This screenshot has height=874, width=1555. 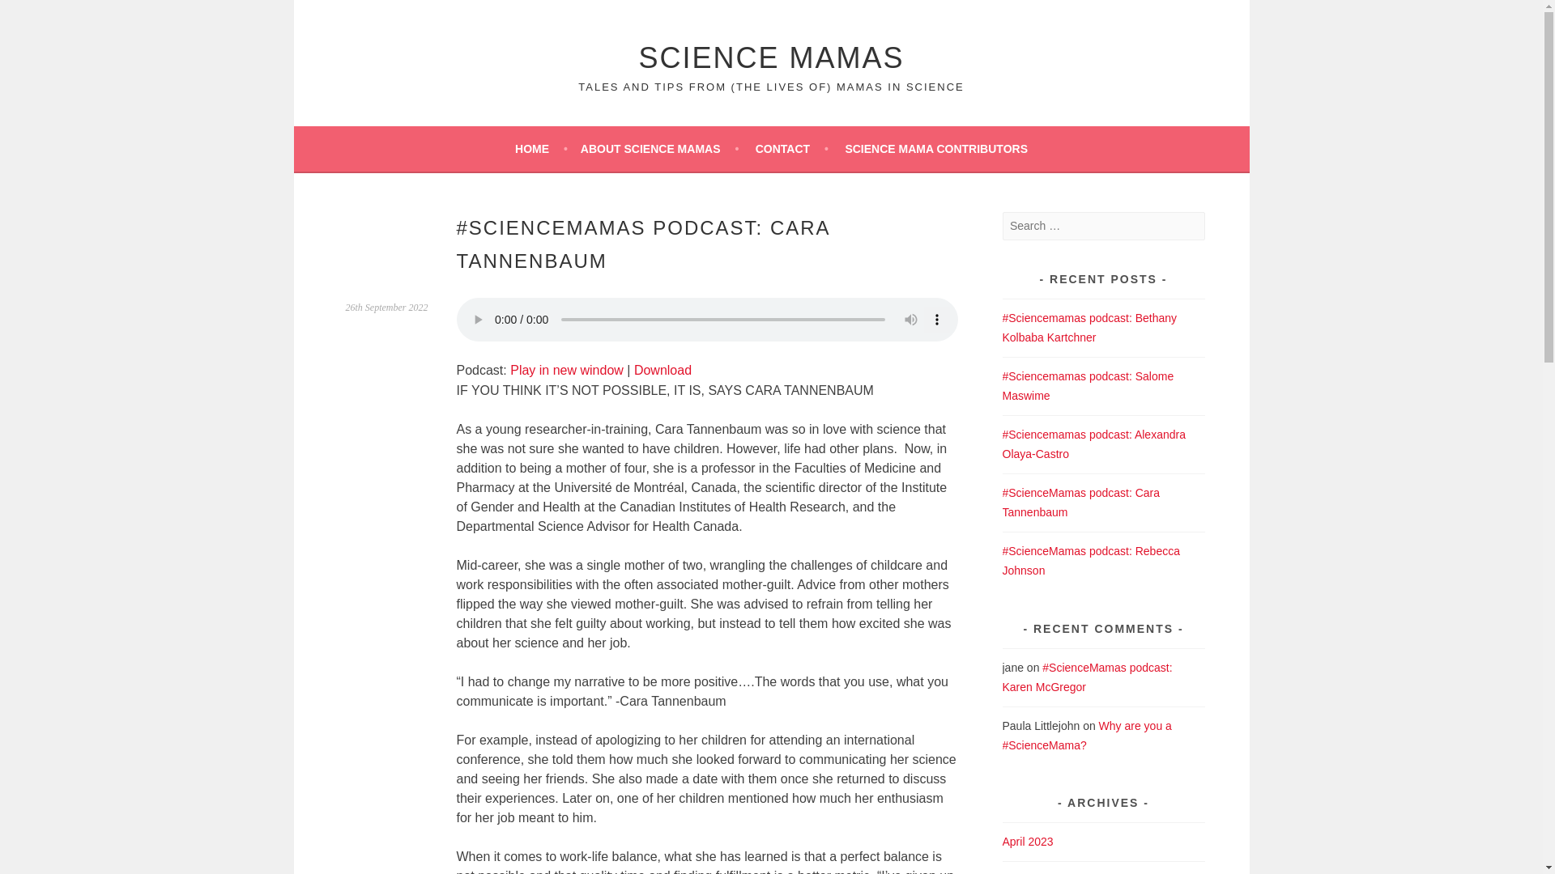 What do you see at coordinates (32, 15) in the screenshot?
I see `Search` at bounding box center [32, 15].